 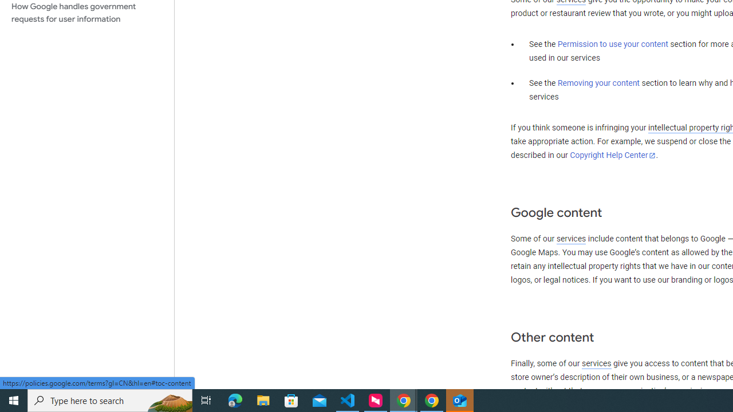 I want to click on services, so click(x=596, y=363).